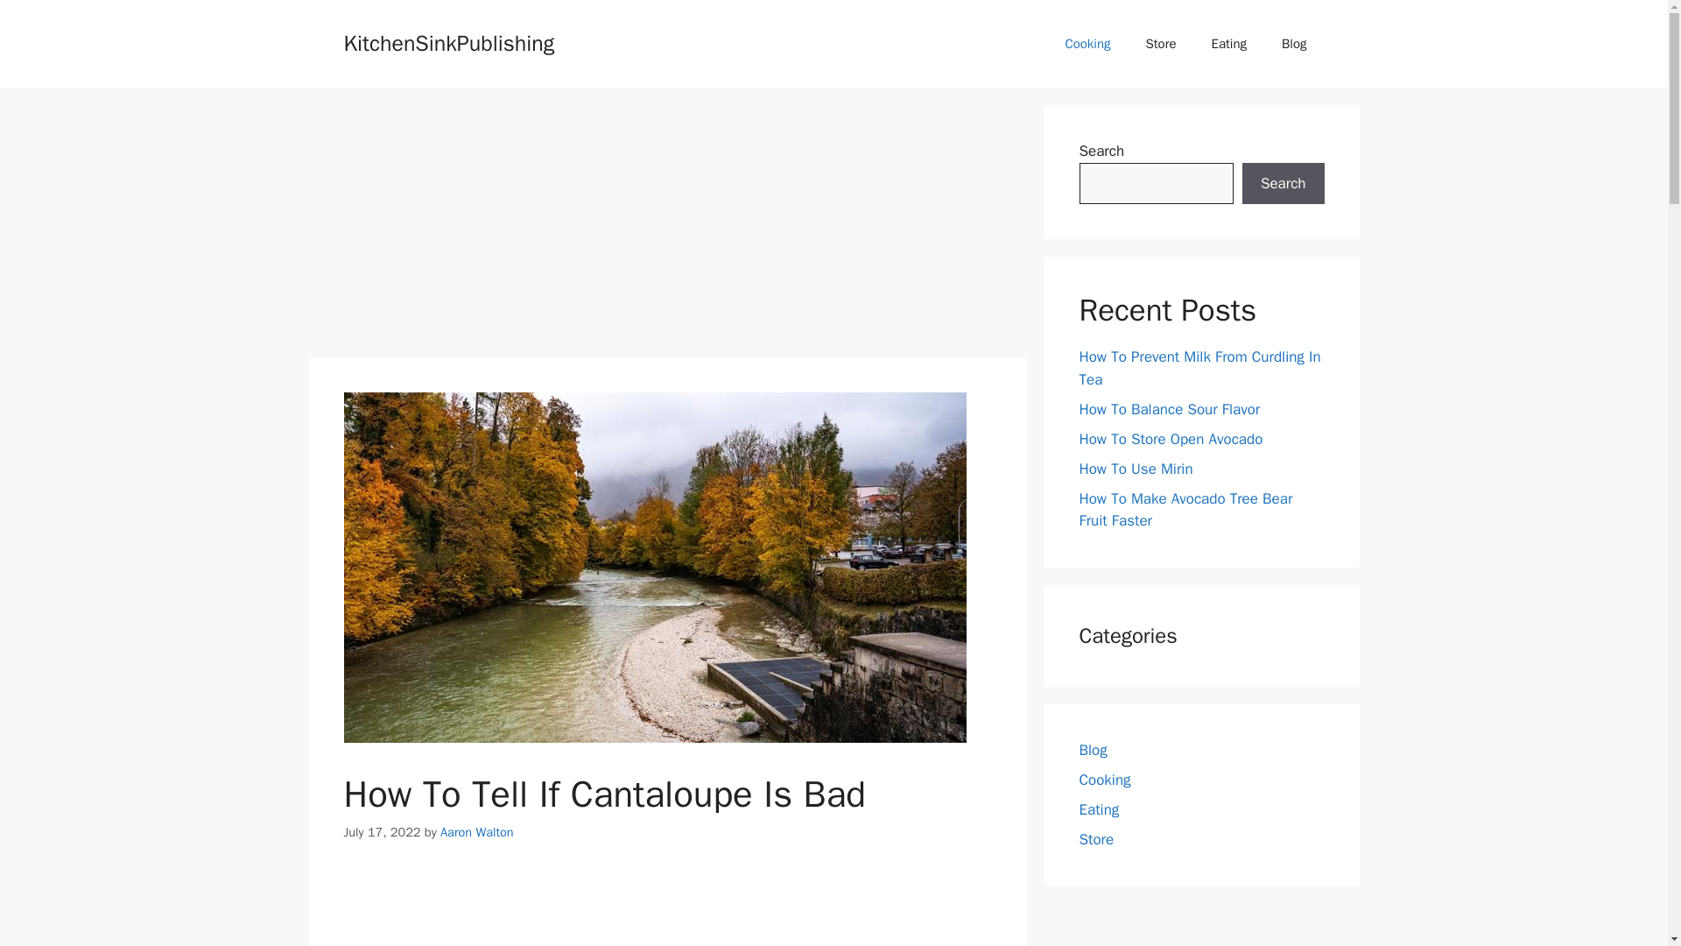  Describe the element at coordinates (1185, 509) in the screenshot. I see `How To Make Avocado Tree Bear Fruit Faster` at that location.